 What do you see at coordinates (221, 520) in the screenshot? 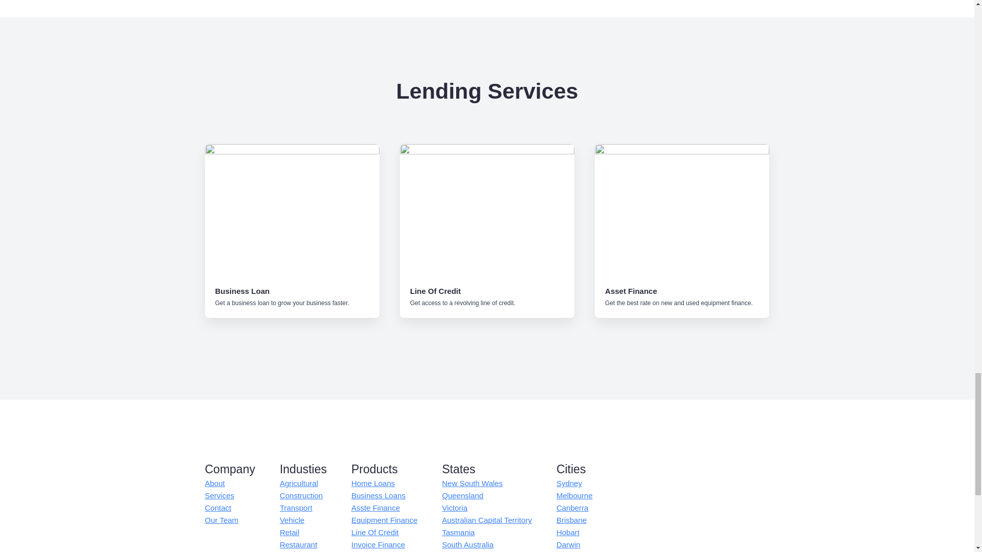
I see `Our Team` at bounding box center [221, 520].